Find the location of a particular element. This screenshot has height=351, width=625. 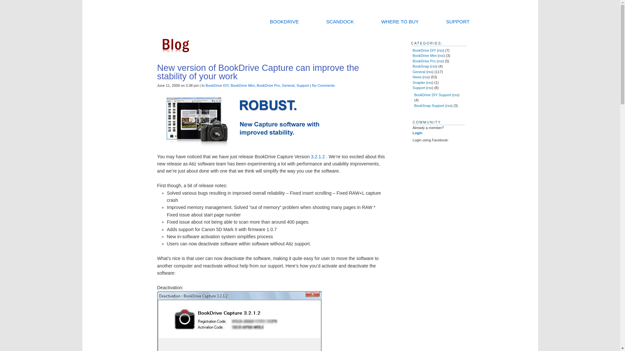

SUPPORT is located at coordinates (458, 21).